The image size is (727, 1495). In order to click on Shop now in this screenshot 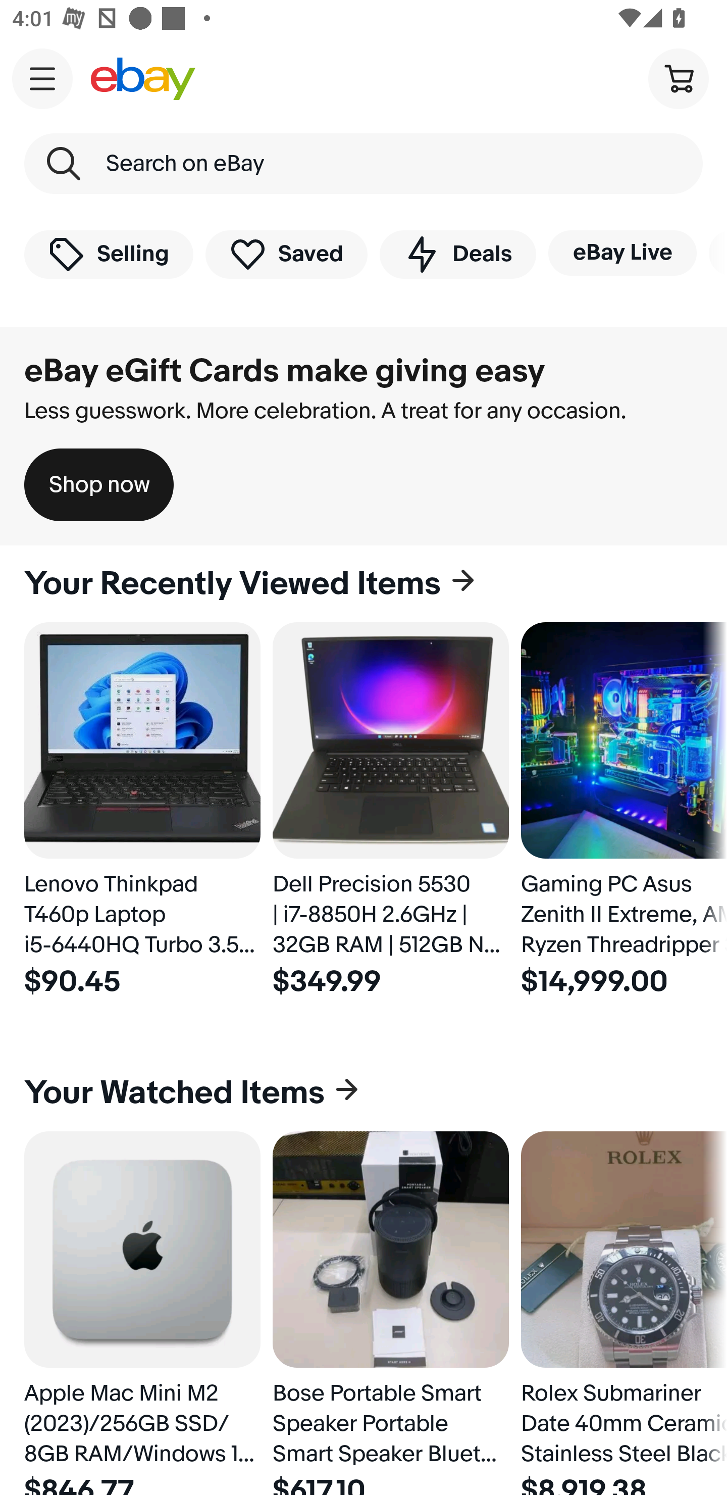, I will do `click(99, 485)`.